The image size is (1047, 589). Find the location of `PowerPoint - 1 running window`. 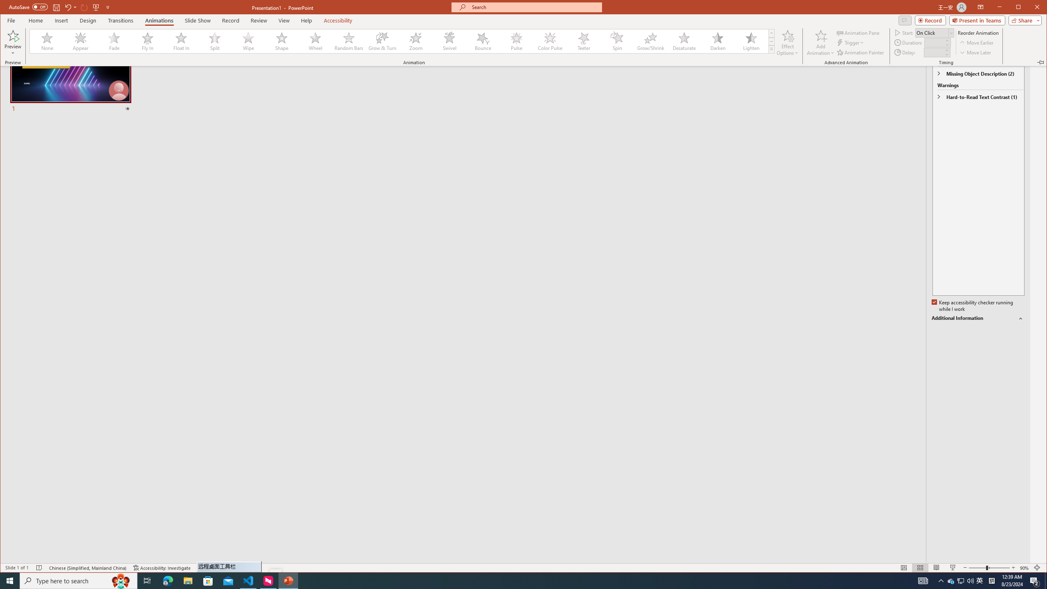

PowerPoint - 1 running window is located at coordinates (288, 581).